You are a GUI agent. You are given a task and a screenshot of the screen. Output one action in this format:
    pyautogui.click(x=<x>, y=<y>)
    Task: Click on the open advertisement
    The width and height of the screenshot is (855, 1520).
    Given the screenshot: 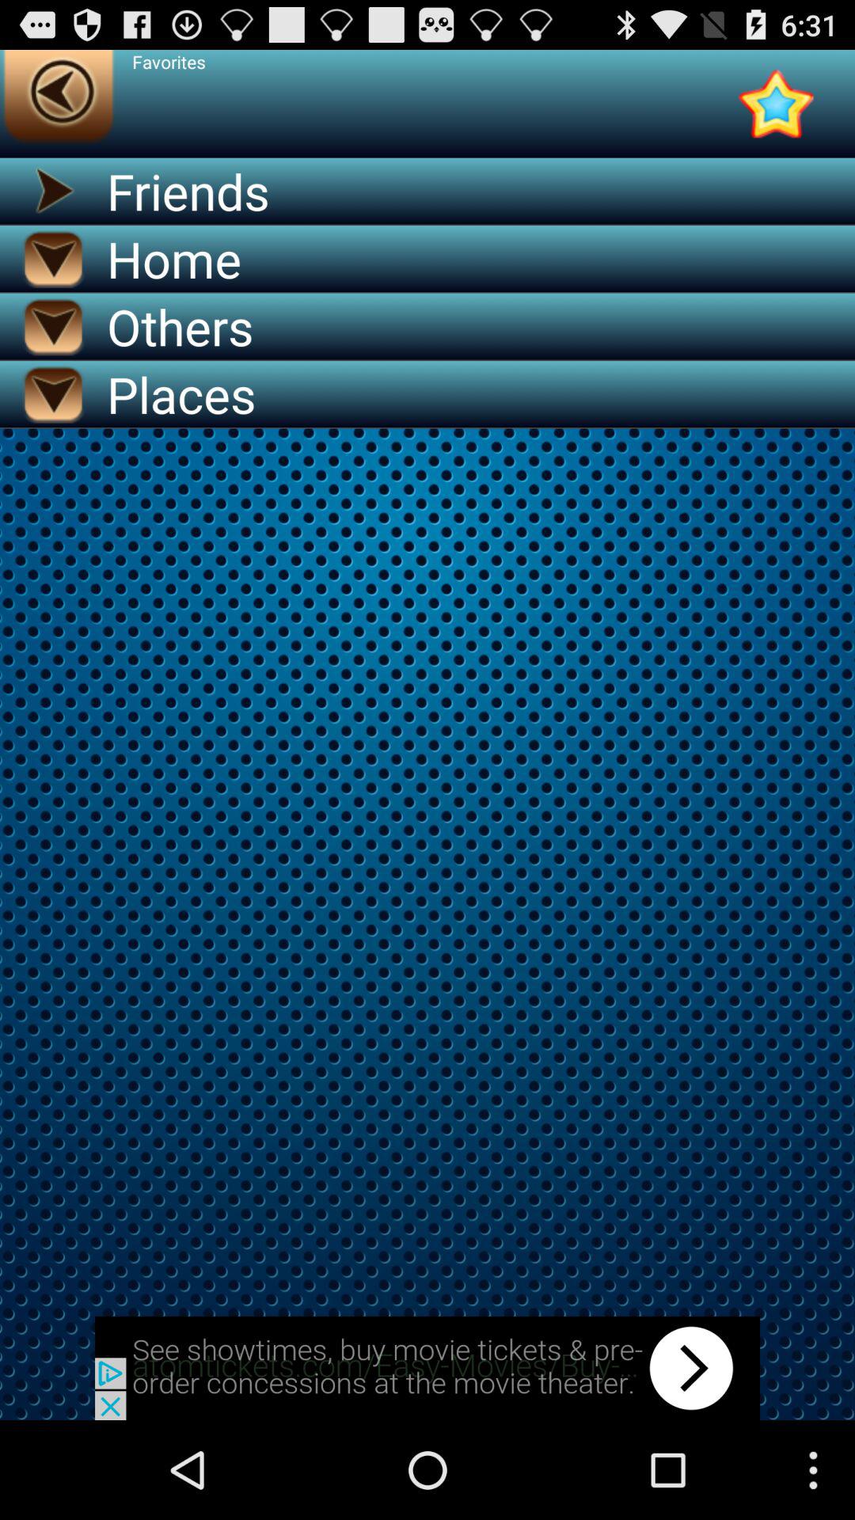 What is the action you would take?
    pyautogui.click(x=427, y=1368)
    